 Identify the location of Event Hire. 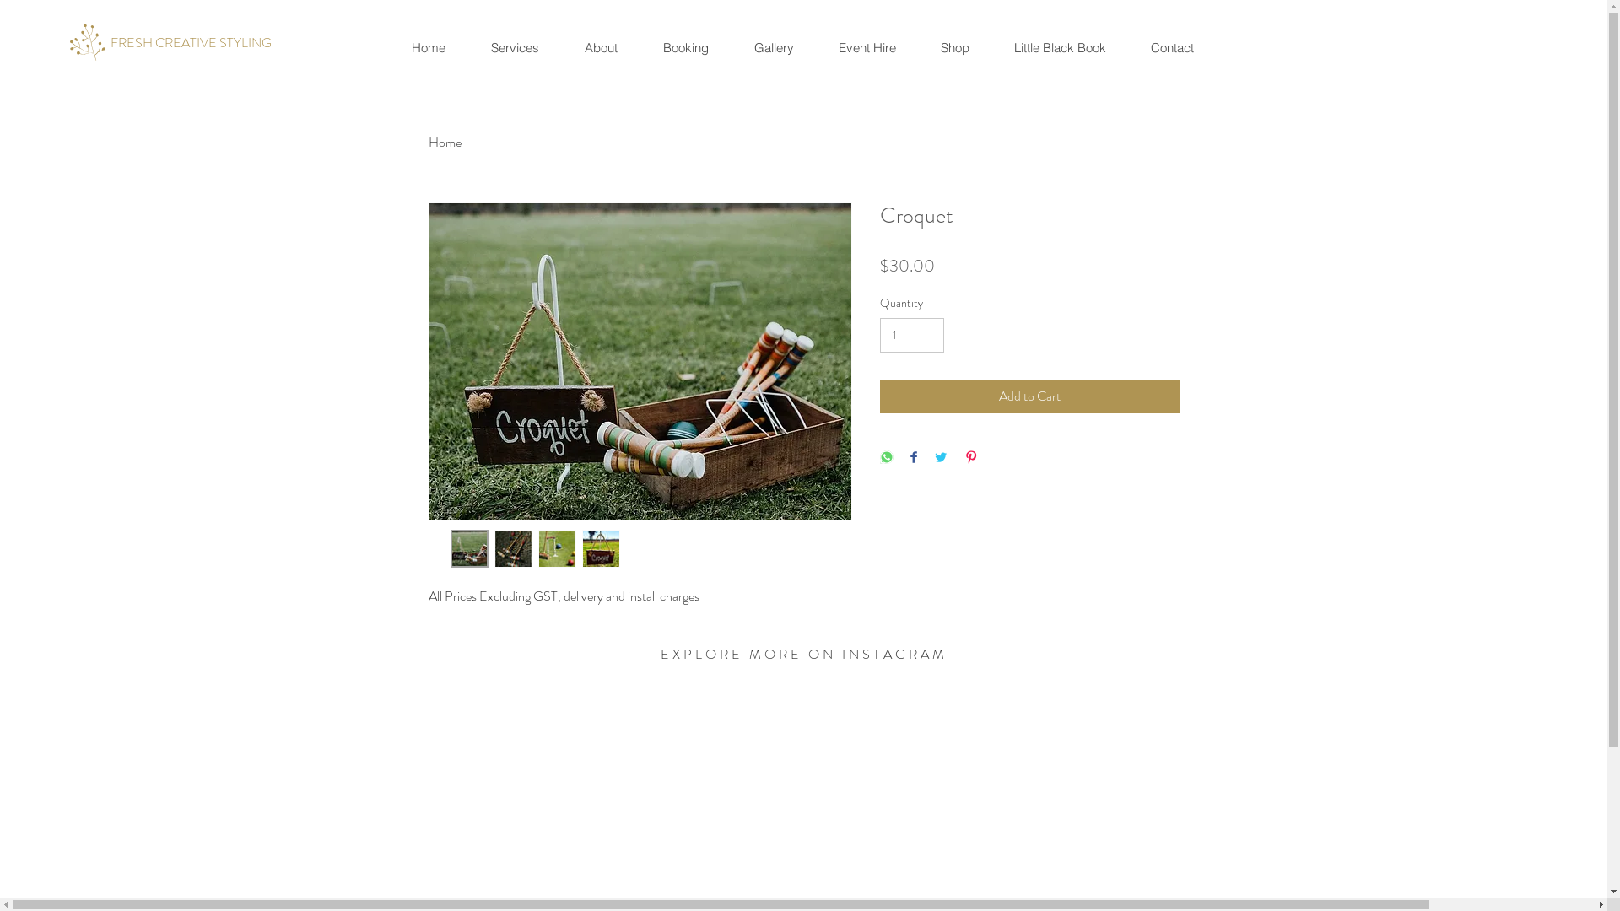
(867, 47).